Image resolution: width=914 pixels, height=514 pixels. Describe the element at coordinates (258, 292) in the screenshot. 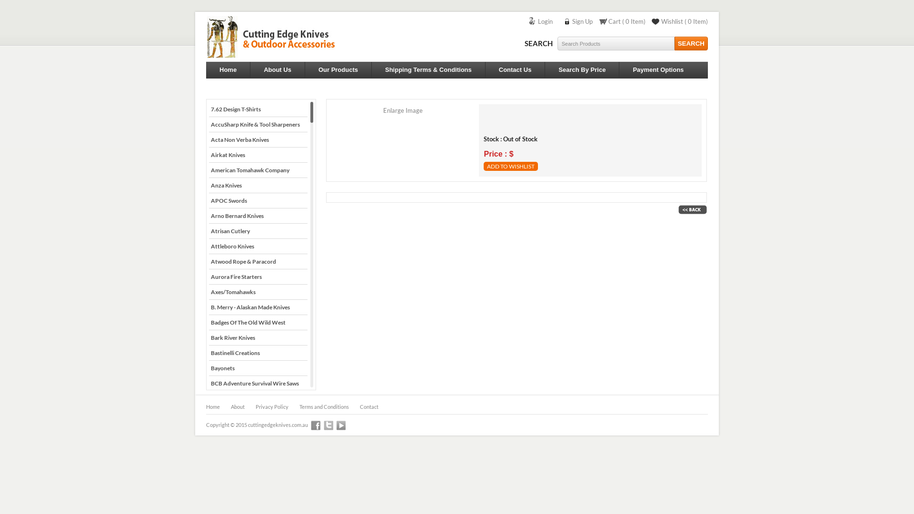

I see `Axes/Tomahawks` at that location.